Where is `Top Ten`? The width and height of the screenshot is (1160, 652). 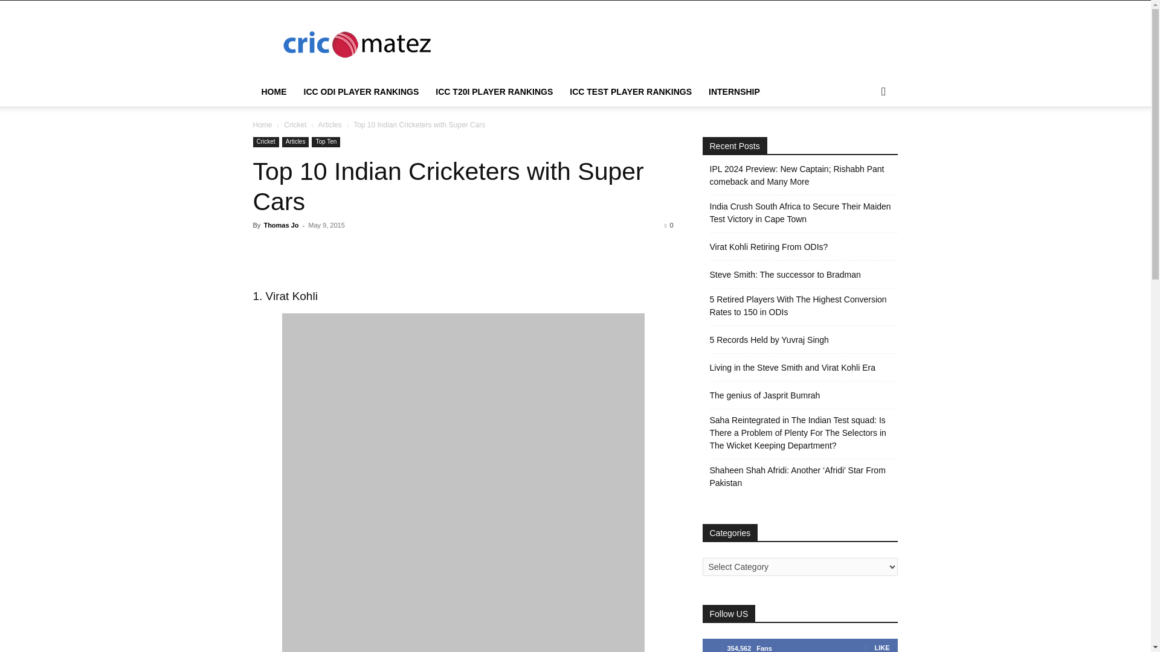
Top Ten is located at coordinates (326, 142).